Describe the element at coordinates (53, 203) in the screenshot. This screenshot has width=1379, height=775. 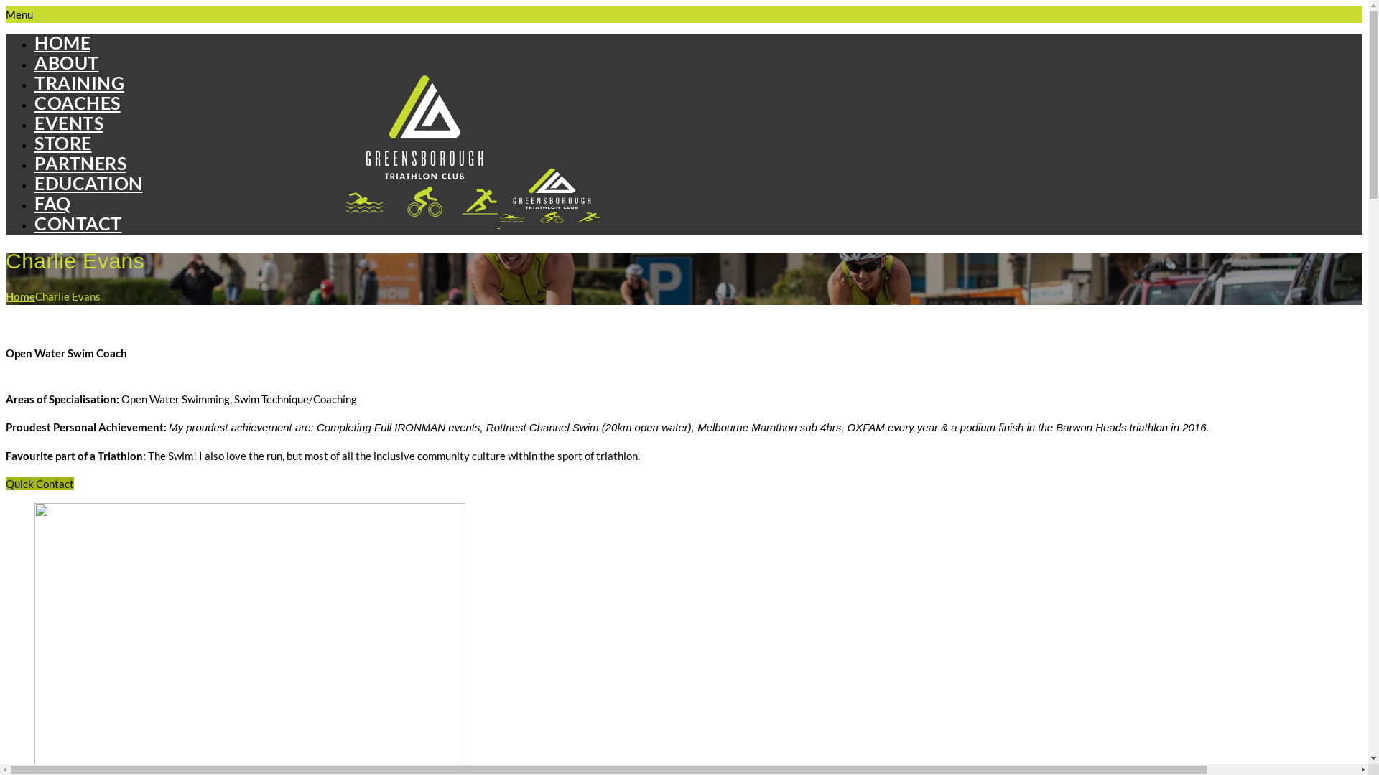
I see `FAQ` at that location.